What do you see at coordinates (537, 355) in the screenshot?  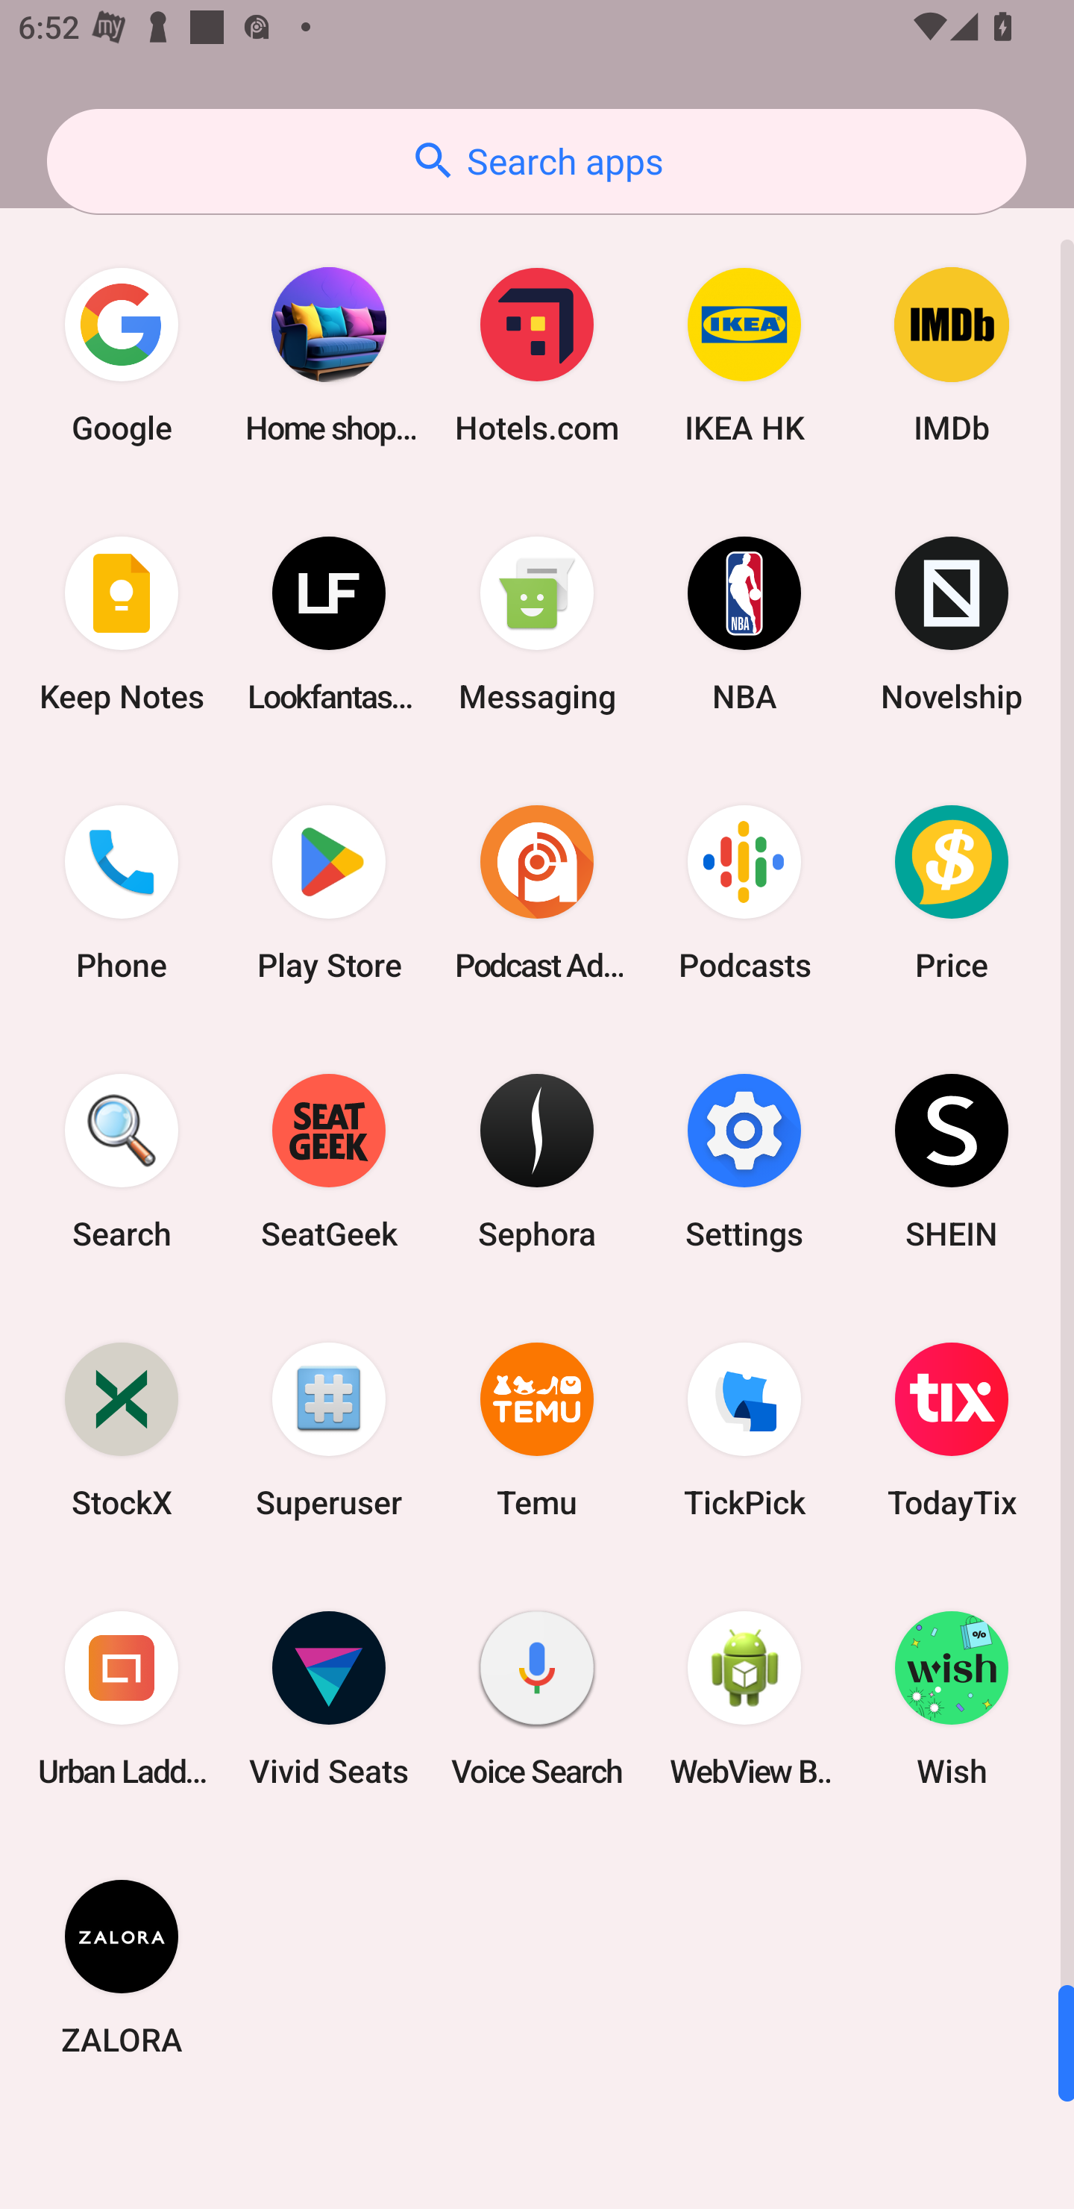 I see `Hotels.com` at bounding box center [537, 355].